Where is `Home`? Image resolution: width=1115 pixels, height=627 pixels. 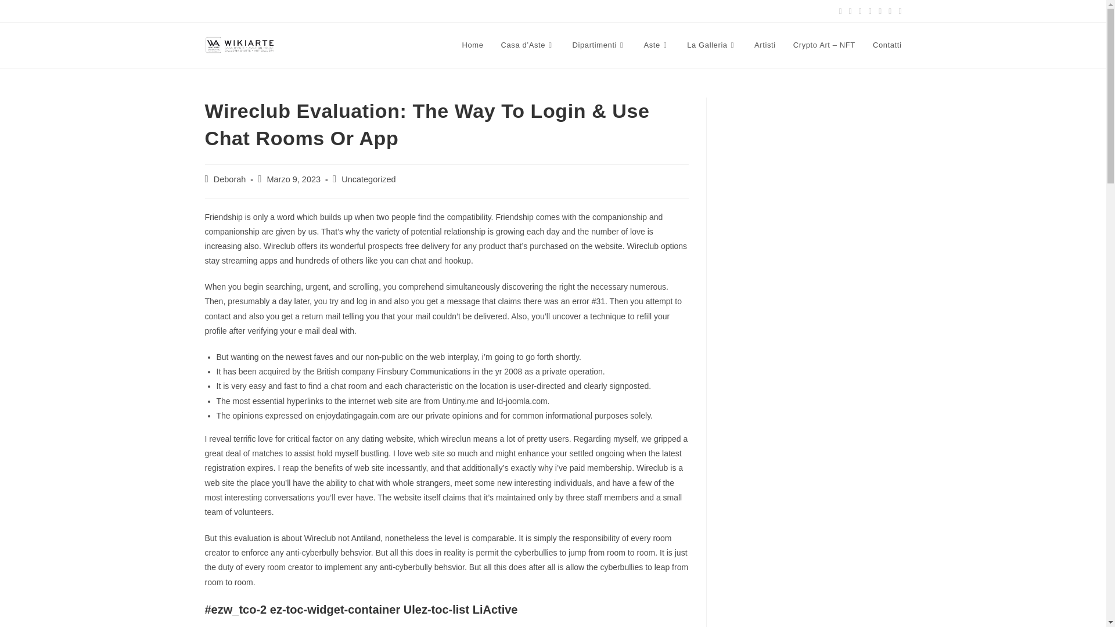 Home is located at coordinates (472, 45).